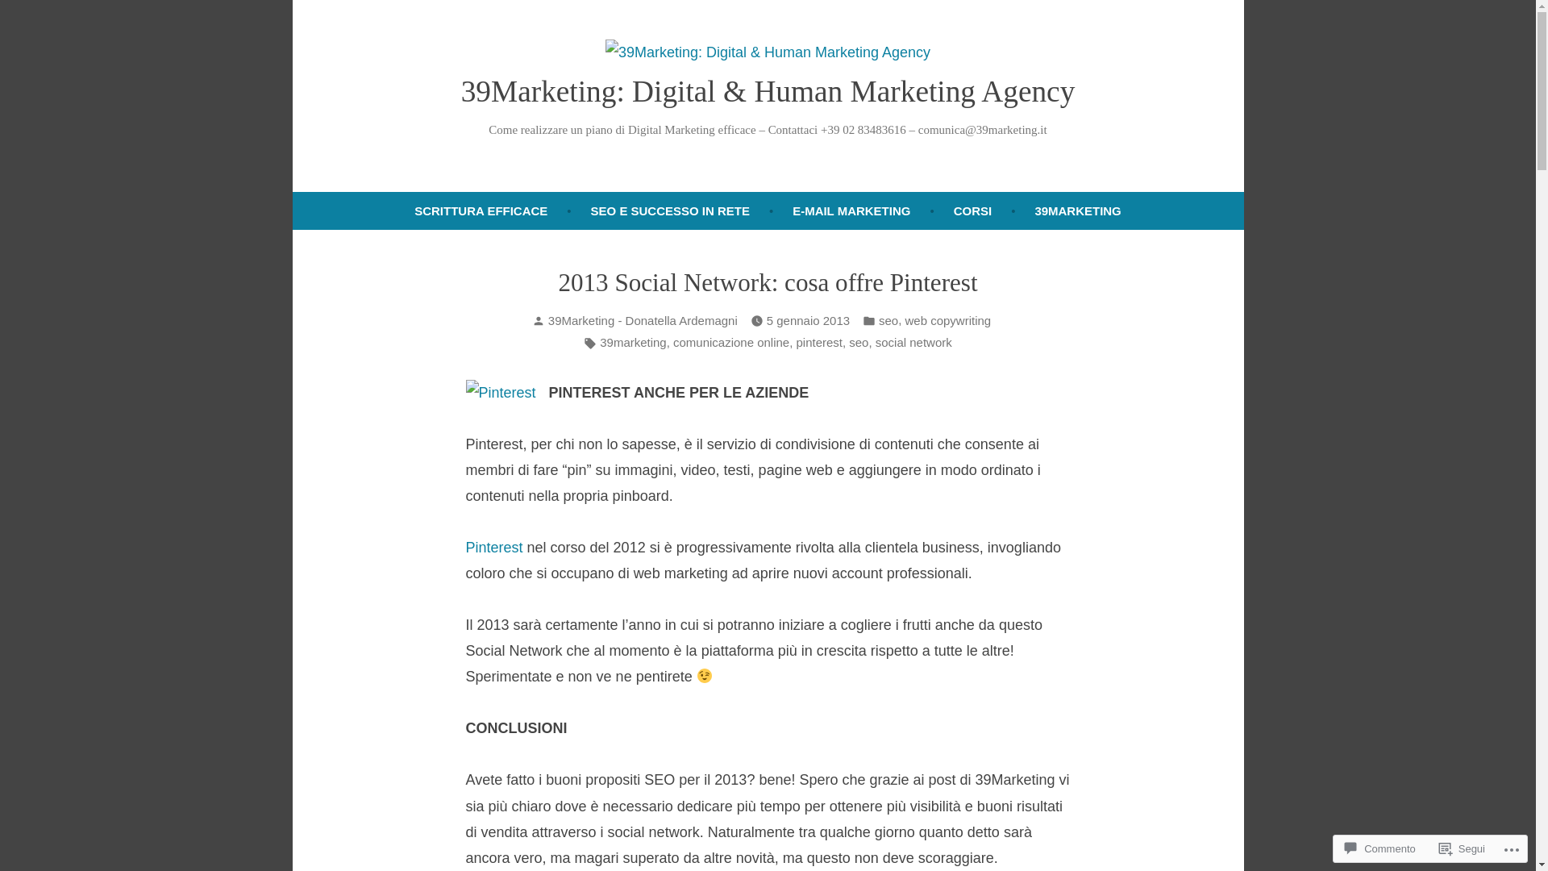 This screenshot has width=1548, height=871. What do you see at coordinates (972, 211) in the screenshot?
I see `CORSI` at bounding box center [972, 211].